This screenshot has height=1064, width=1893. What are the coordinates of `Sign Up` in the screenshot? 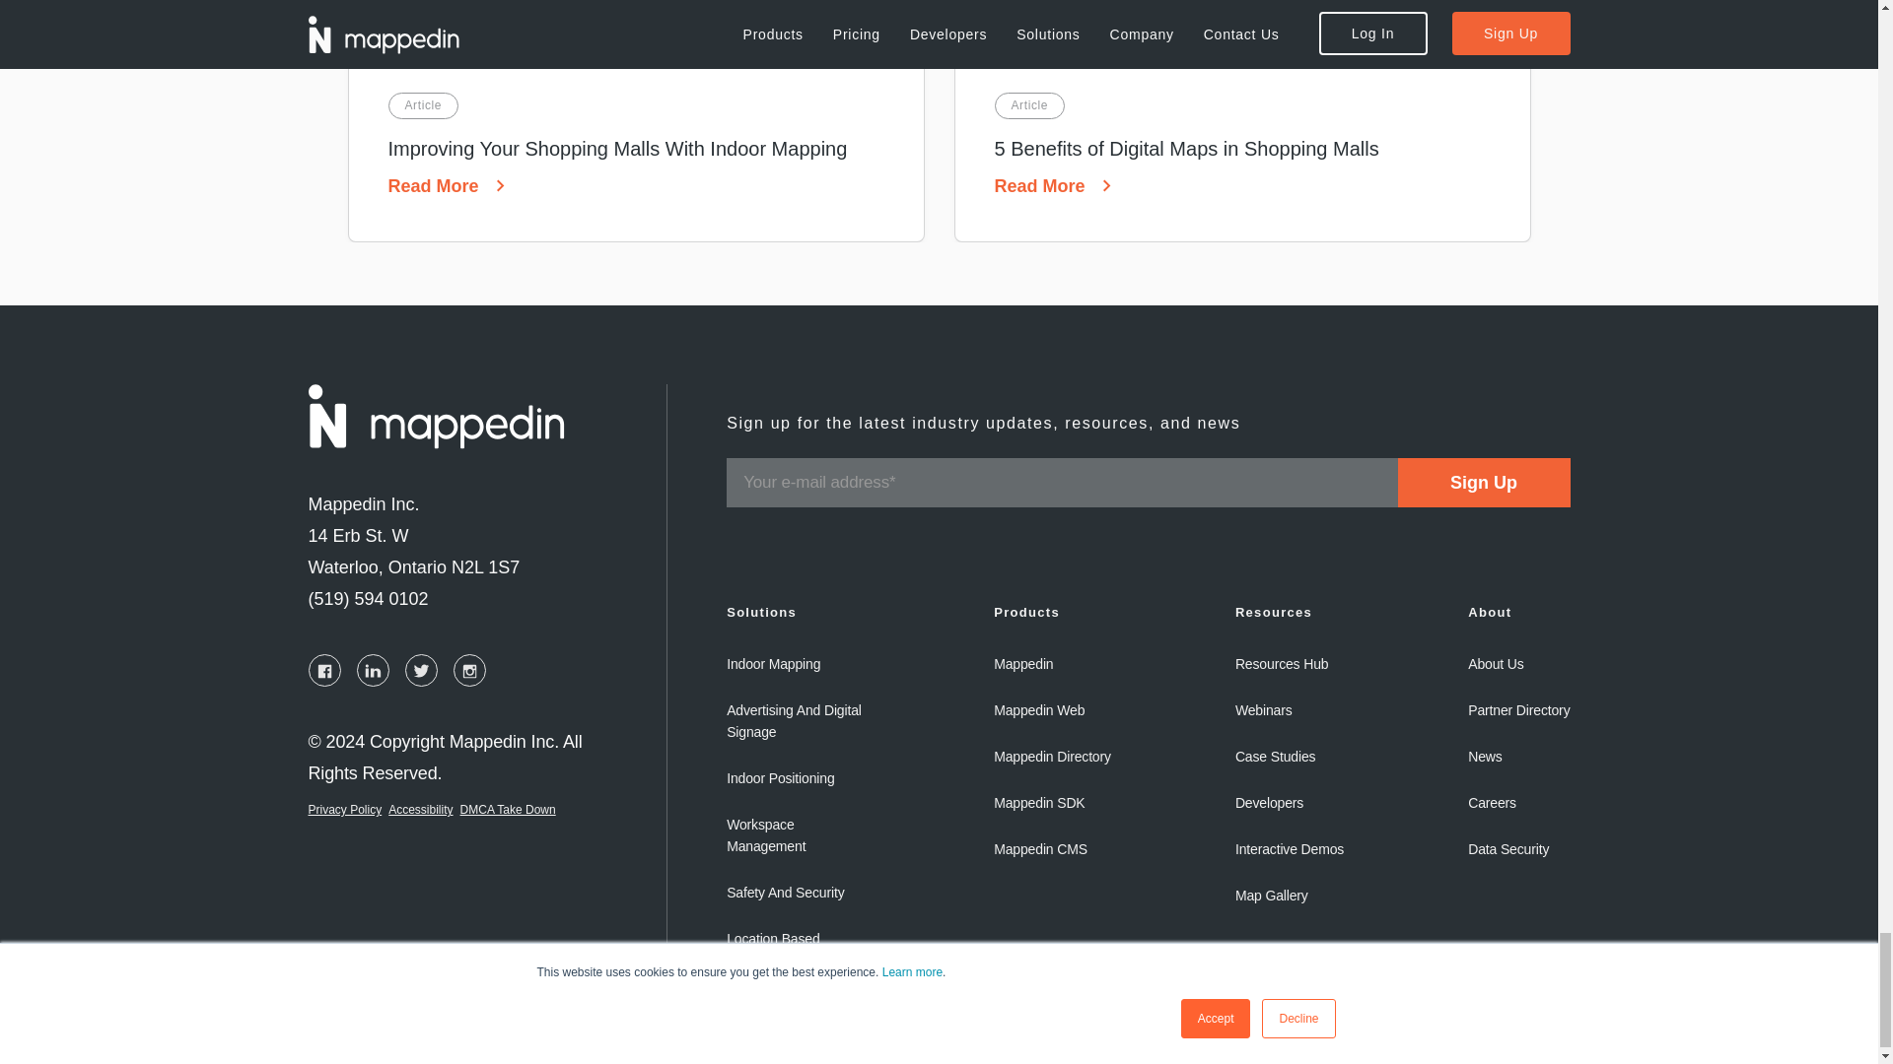 It's located at (1485, 483).